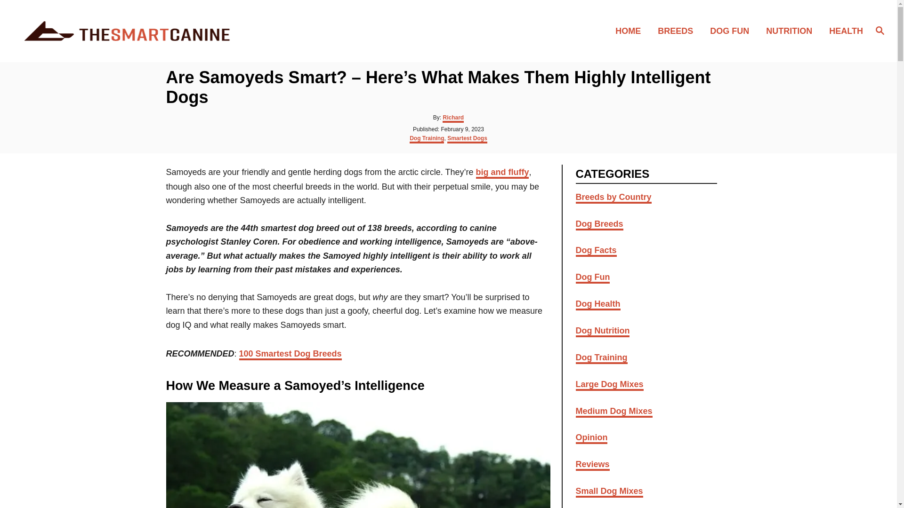 This screenshot has width=904, height=508. I want to click on BREEDS, so click(678, 30).